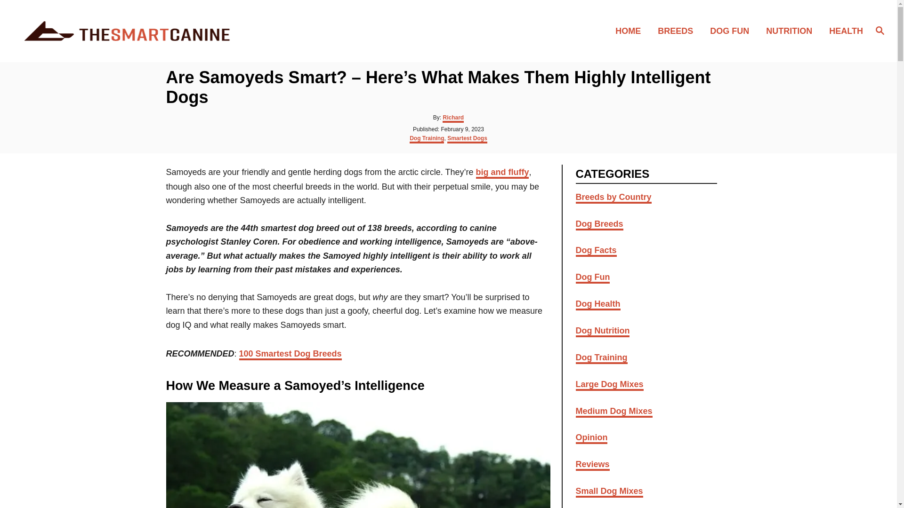 This screenshot has width=904, height=508. I want to click on BREEDS, so click(678, 30).